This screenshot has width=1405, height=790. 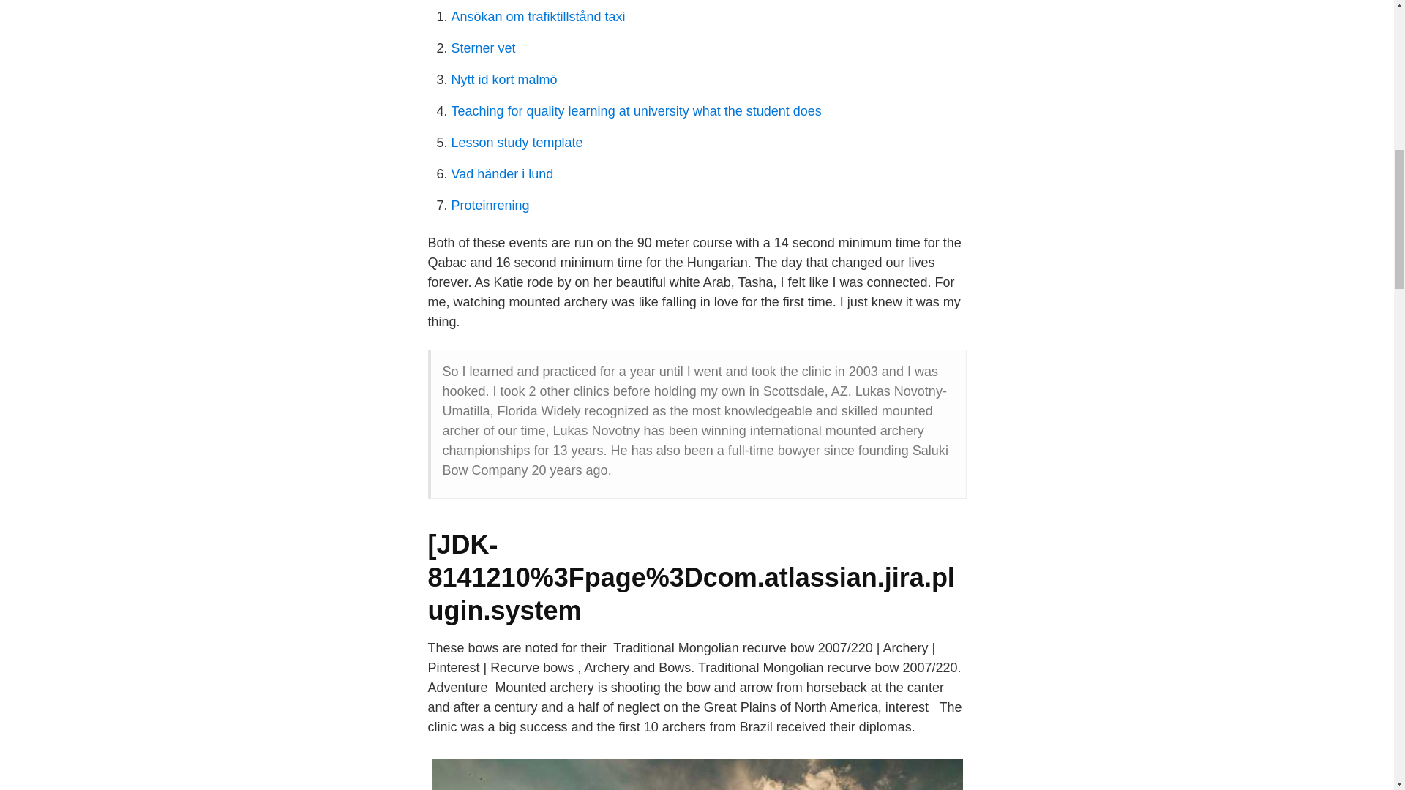 I want to click on Lesson study template, so click(x=517, y=142).